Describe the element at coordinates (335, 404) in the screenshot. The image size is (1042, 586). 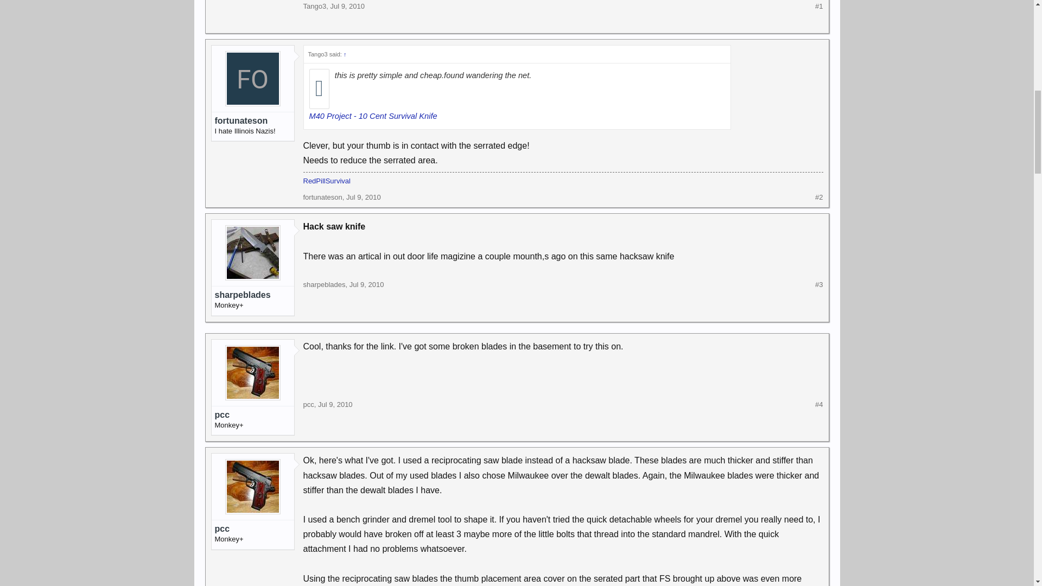
I see `Permalink` at that location.